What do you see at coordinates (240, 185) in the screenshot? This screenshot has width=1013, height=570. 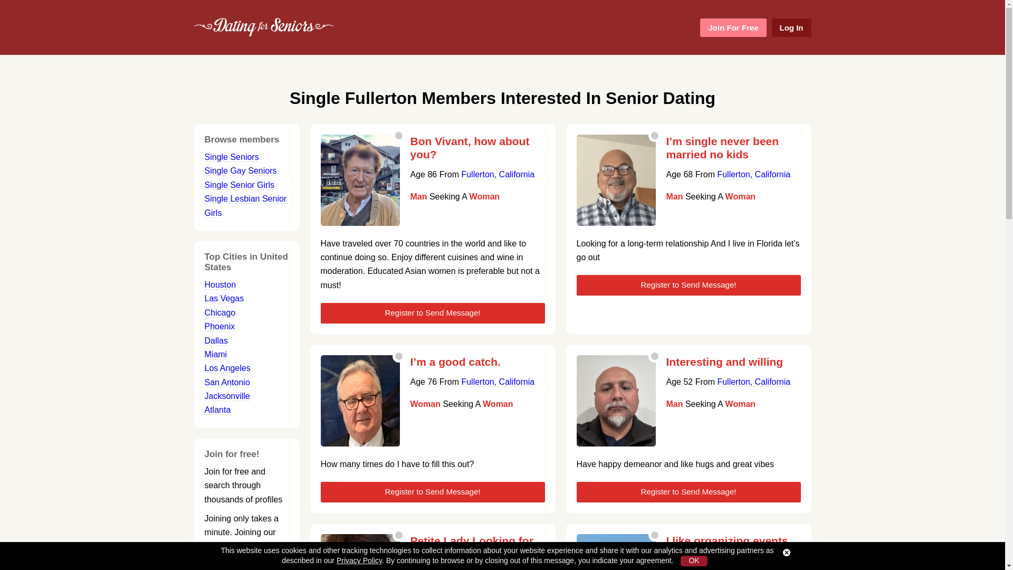 I see `Single Senior Girls` at bounding box center [240, 185].